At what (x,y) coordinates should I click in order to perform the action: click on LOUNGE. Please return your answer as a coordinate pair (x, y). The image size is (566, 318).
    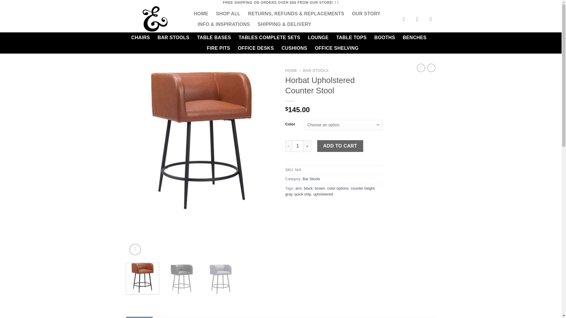
    Looking at the image, I should click on (318, 38).